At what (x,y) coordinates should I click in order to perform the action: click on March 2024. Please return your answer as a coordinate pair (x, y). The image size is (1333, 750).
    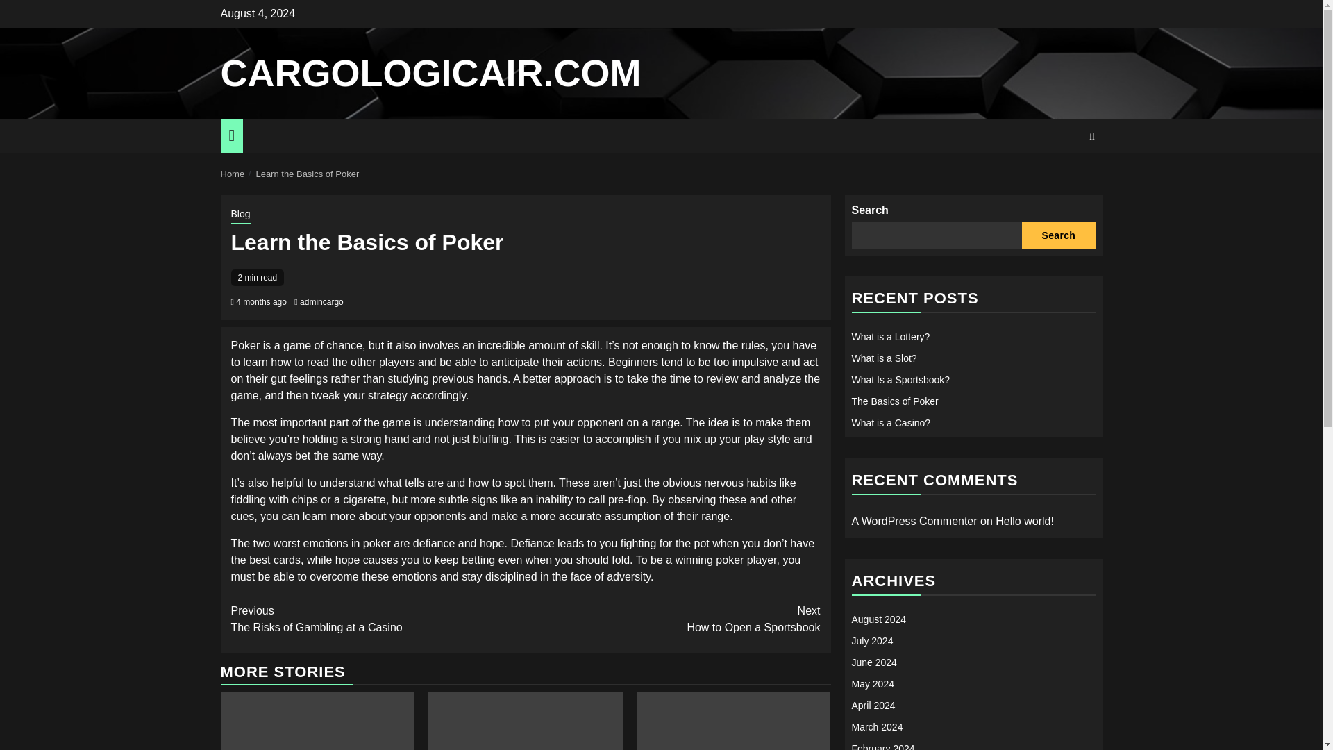
    Looking at the image, I should click on (876, 726).